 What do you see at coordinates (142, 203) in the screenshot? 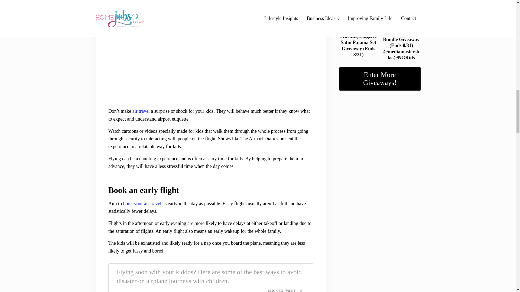
I see `book your air travel` at bounding box center [142, 203].